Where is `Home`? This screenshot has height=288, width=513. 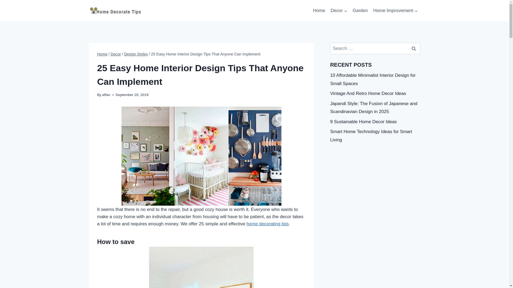
Home is located at coordinates (319, 11).